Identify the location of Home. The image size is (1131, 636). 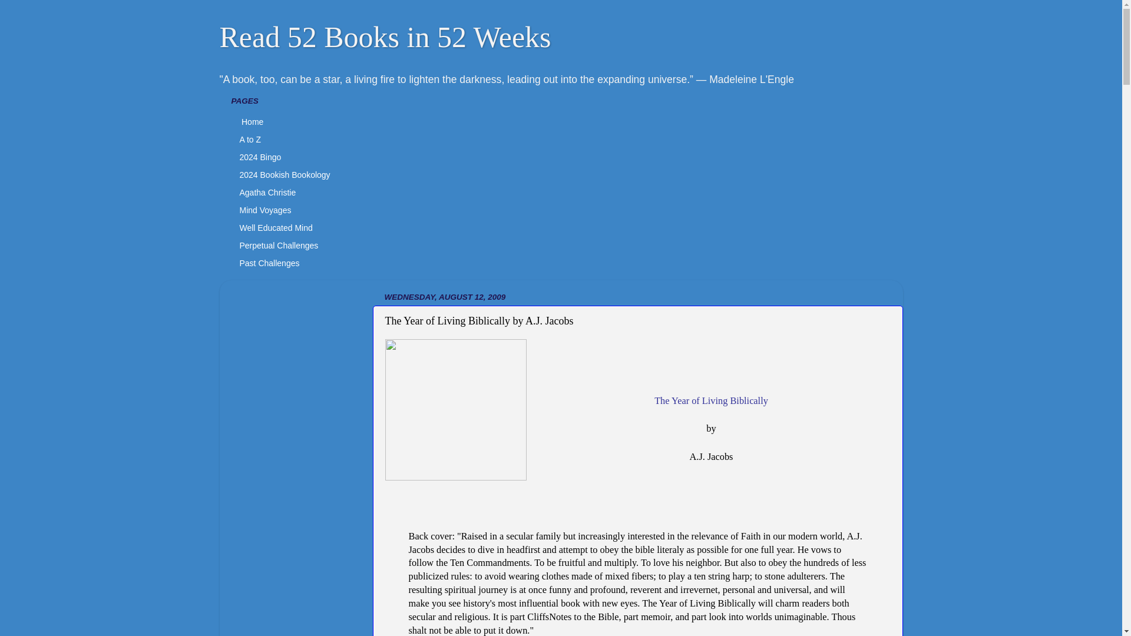
(251, 122).